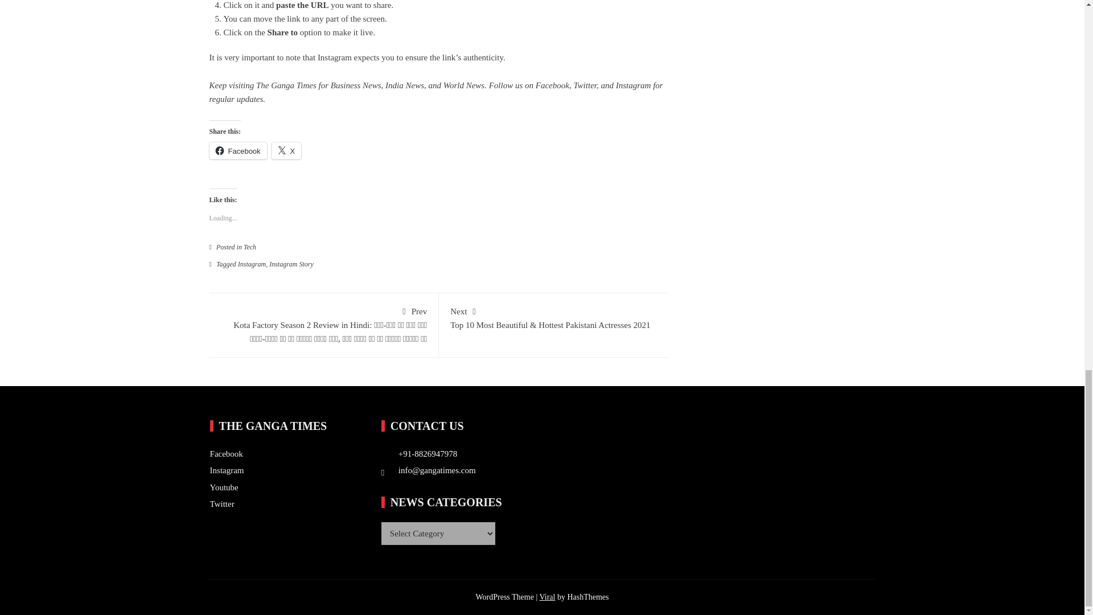 Image resolution: width=1093 pixels, height=615 pixels. What do you see at coordinates (286, 150) in the screenshot?
I see `Click to share on X` at bounding box center [286, 150].